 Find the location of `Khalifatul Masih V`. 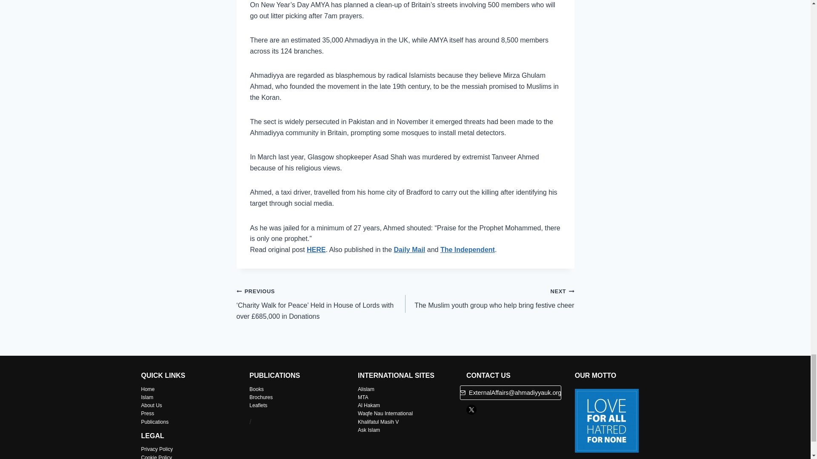

Khalifatul Masih V is located at coordinates (378, 422).